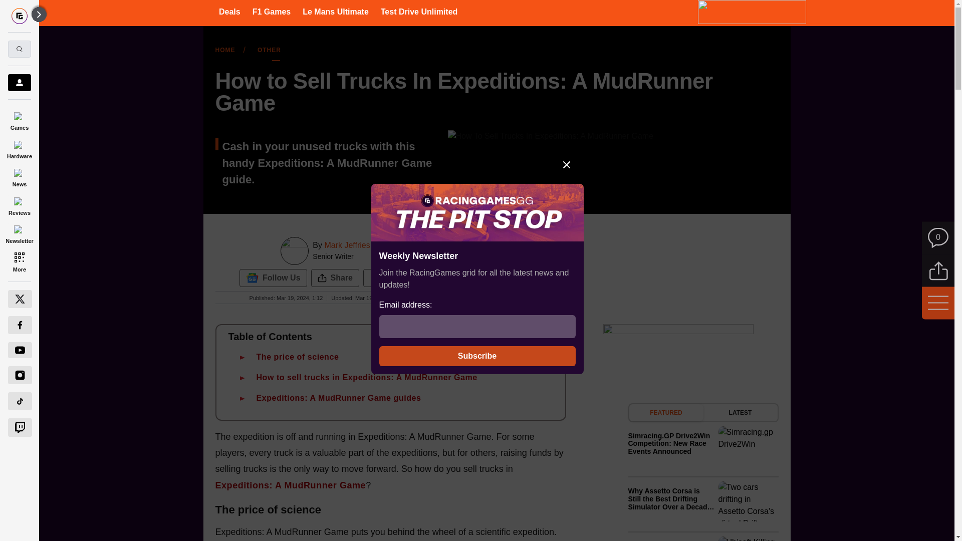 The height and width of the screenshot is (541, 962). What do you see at coordinates (19, 176) in the screenshot?
I see `News` at bounding box center [19, 176].